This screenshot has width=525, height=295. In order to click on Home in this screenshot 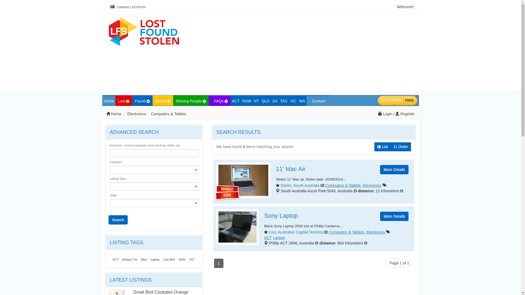, I will do `click(114, 114)`.